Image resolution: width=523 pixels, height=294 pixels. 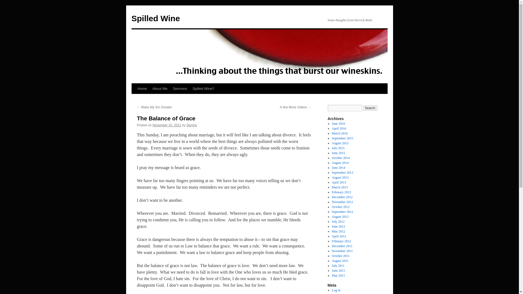 What do you see at coordinates (342, 202) in the screenshot?
I see `November 2012` at bounding box center [342, 202].